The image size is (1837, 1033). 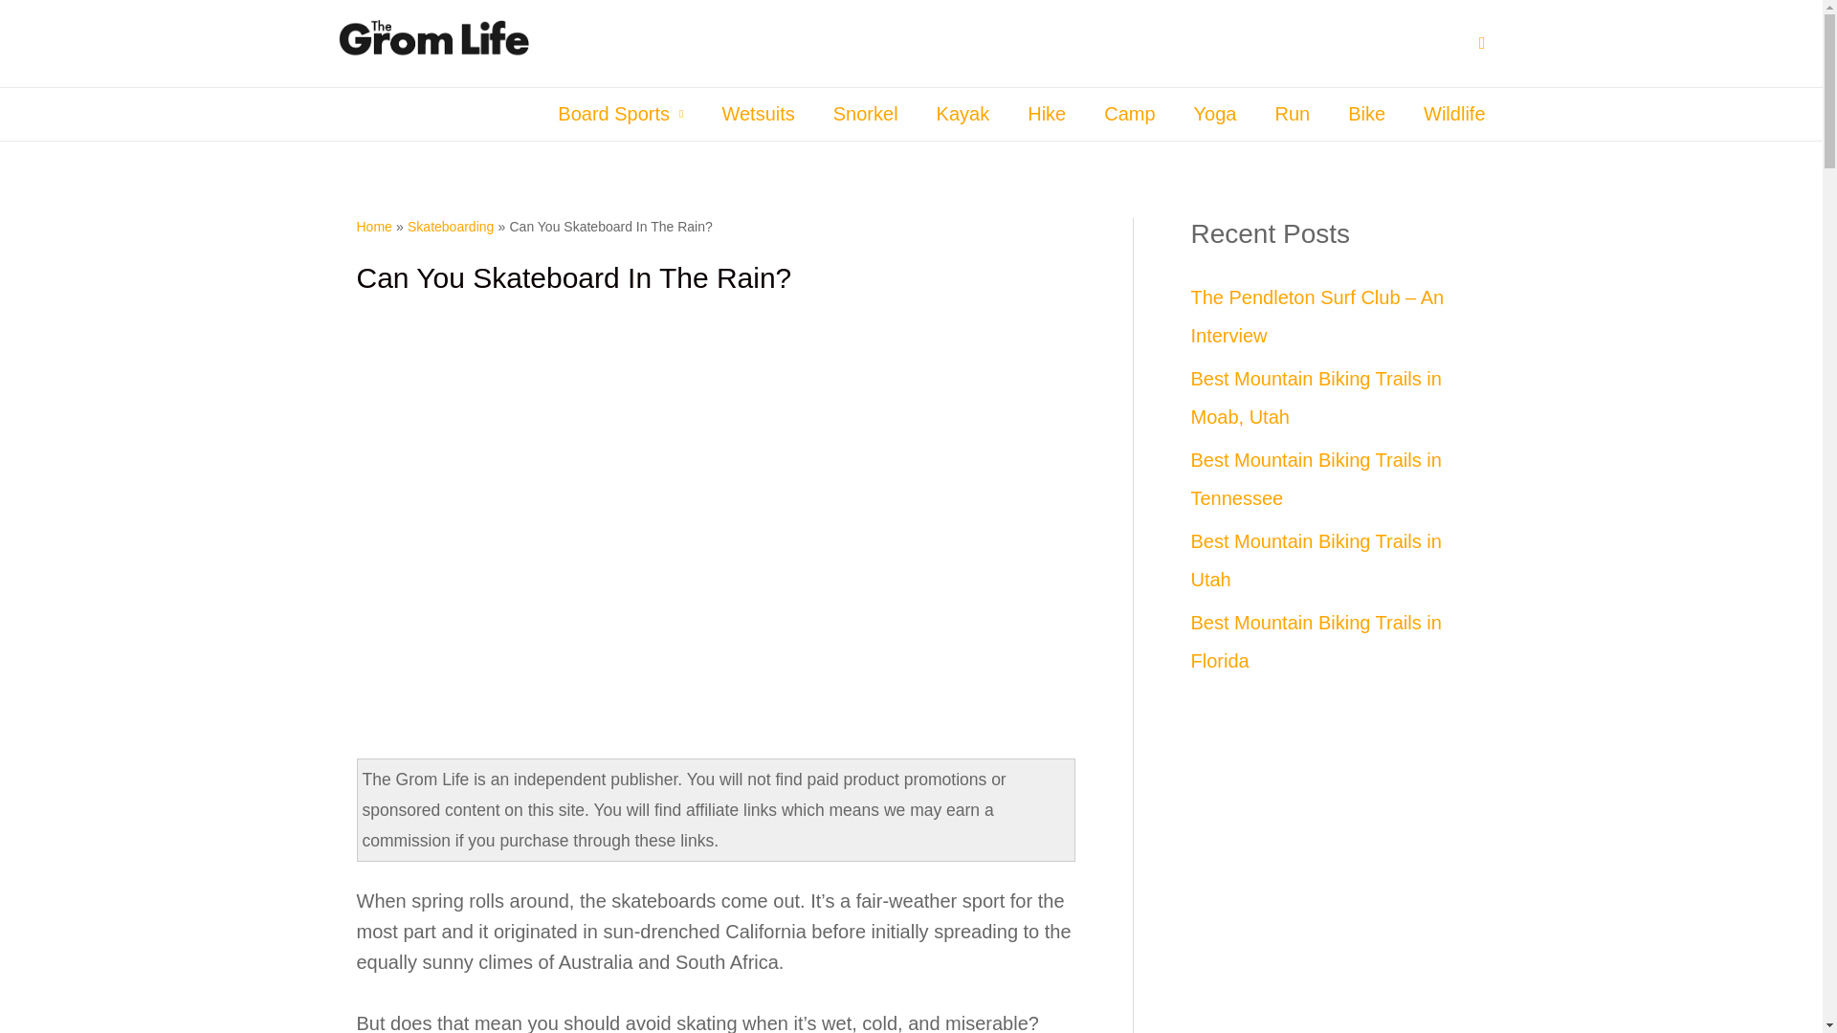 What do you see at coordinates (1215, 113) in the screenshot?
I see `Yoga` at bounding box center [1215, 113].